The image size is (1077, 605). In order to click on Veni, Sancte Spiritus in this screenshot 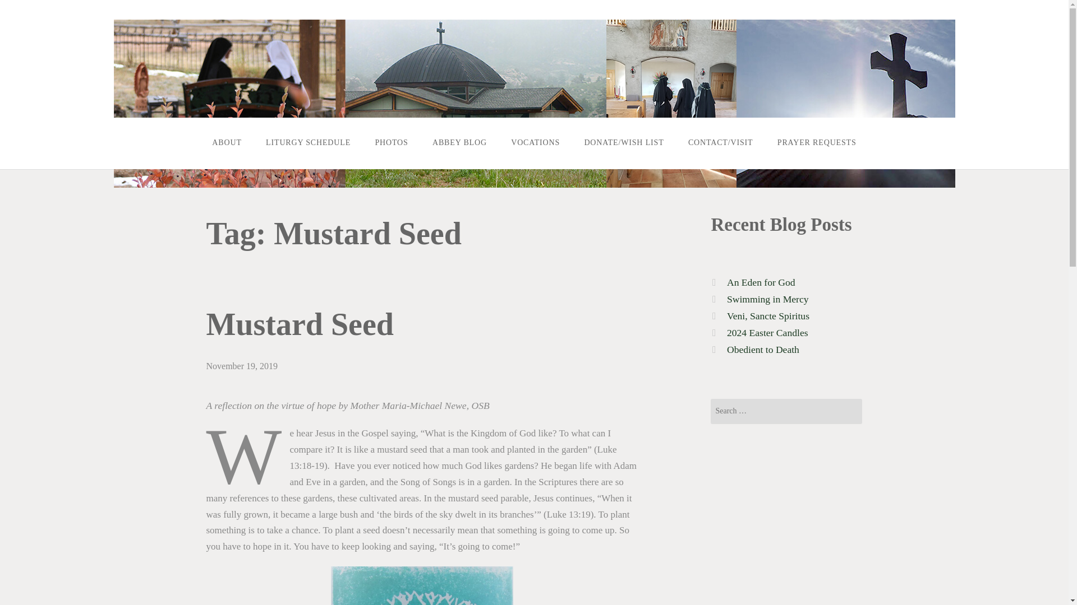, I will do `click(768, 316)`.